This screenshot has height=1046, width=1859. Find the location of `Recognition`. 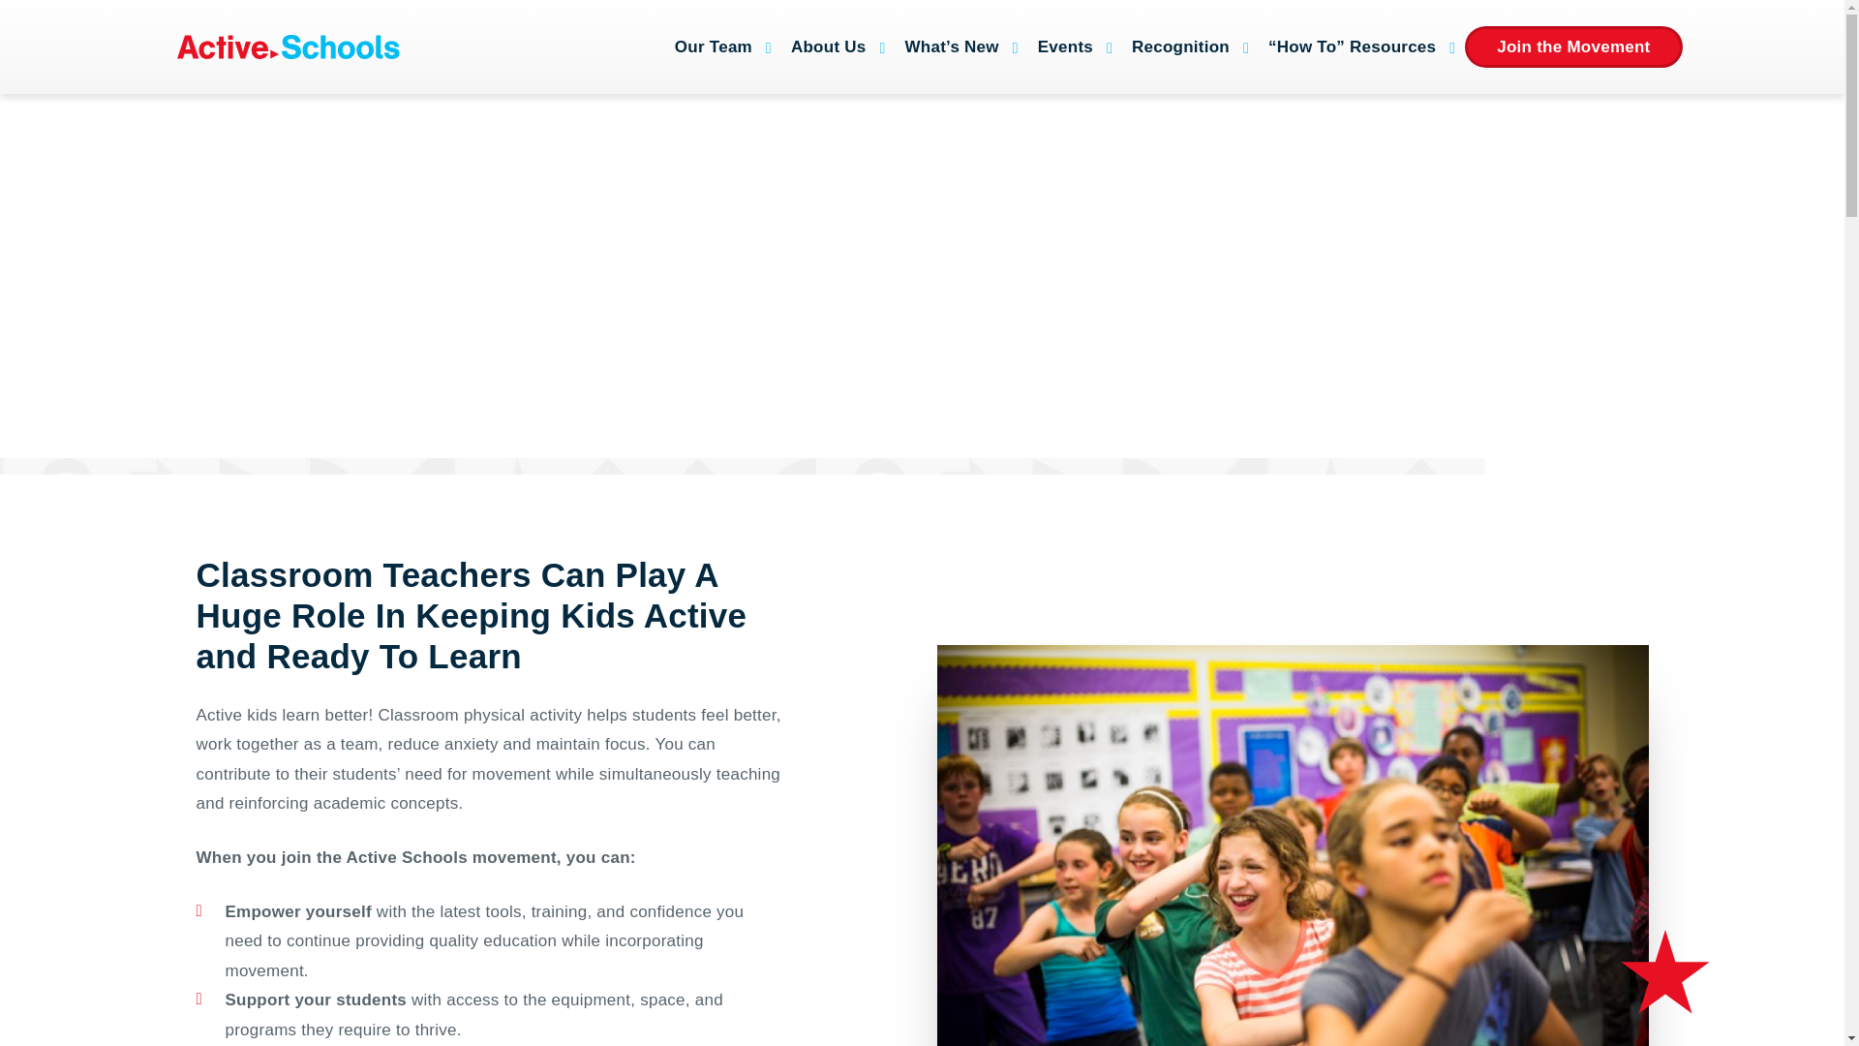

Recognition is located at coordinates (1185, 46).